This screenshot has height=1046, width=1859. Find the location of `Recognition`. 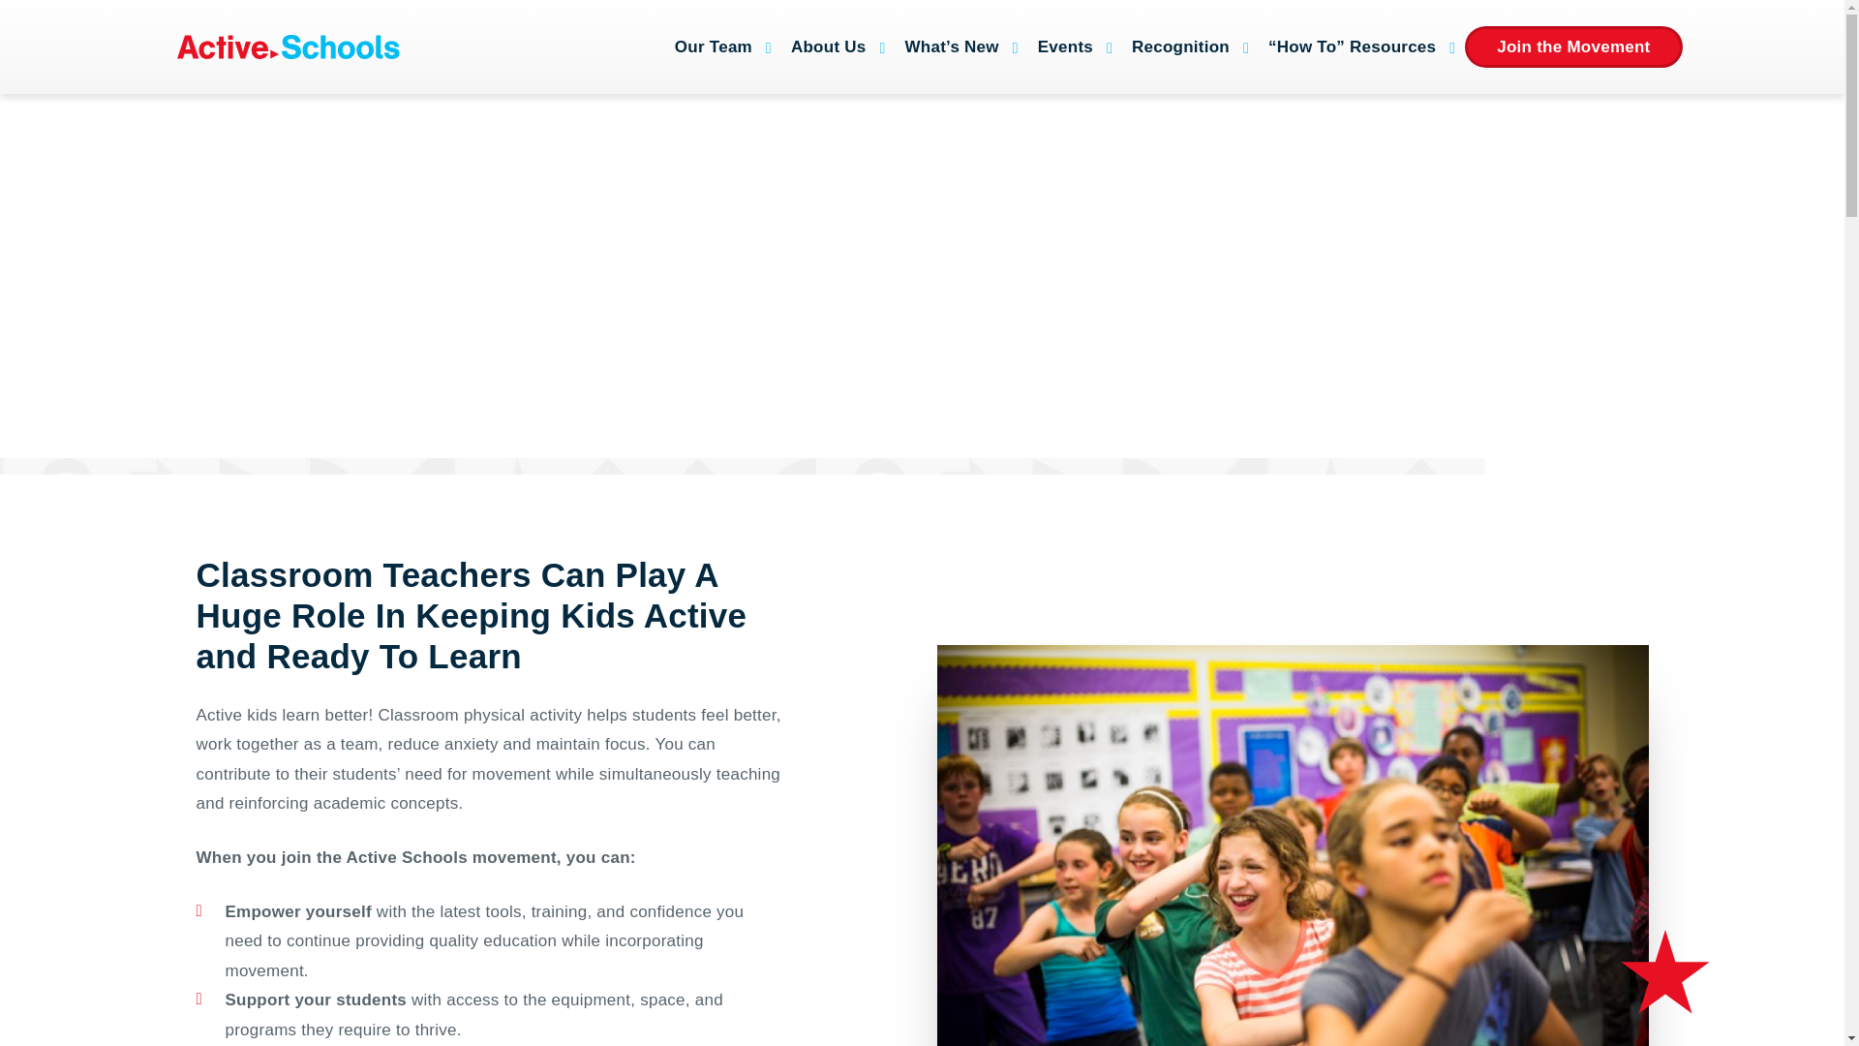

Recognition is located at coordinates (1185, 46).